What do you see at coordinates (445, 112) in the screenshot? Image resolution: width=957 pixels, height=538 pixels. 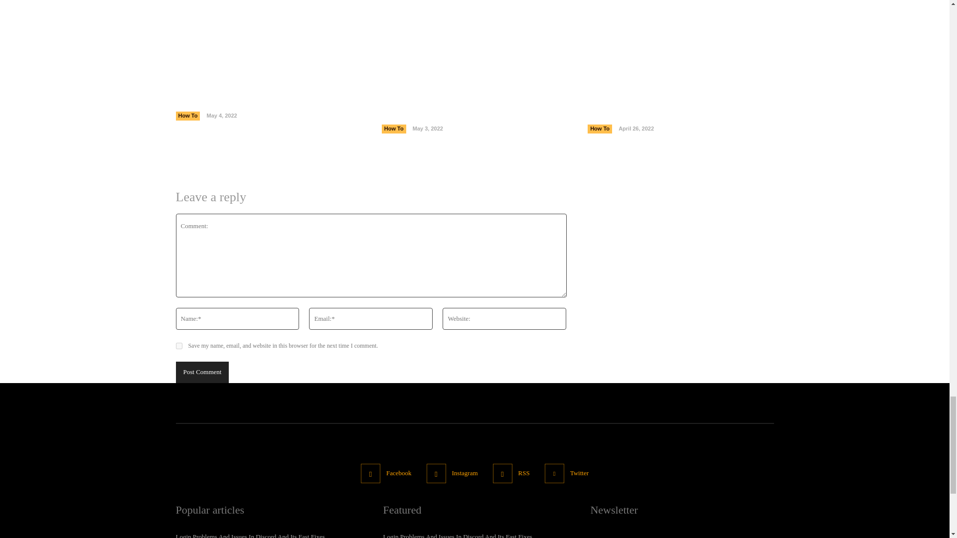 I see `Logging Into Email Account At Insightbb.Com` at bounding box center [445, 112].